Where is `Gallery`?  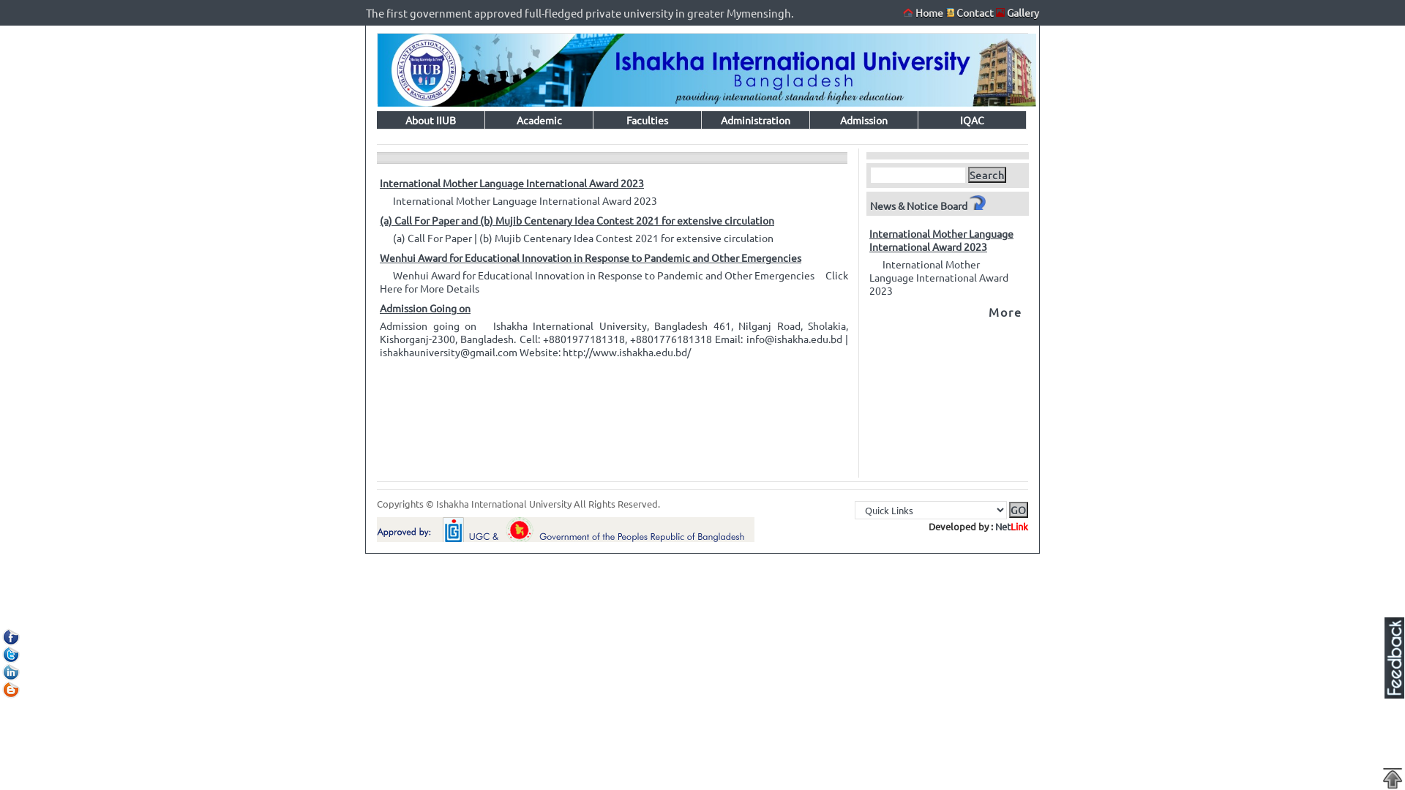 Gallery is located at coordinates (1023, 12).